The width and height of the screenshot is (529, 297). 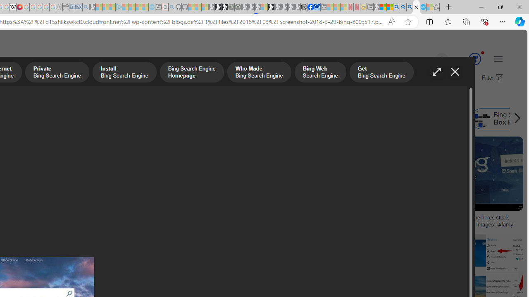 I want to click on Eugene, so click(x=430, y=59).